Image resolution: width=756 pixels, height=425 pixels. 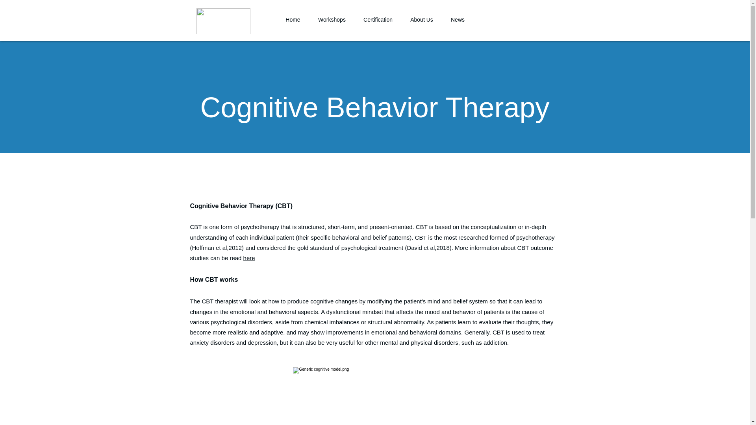 What do you see at coordinates (332, 19) in the screenshot?
I see `Workshops` at bounding box center [332, 19].